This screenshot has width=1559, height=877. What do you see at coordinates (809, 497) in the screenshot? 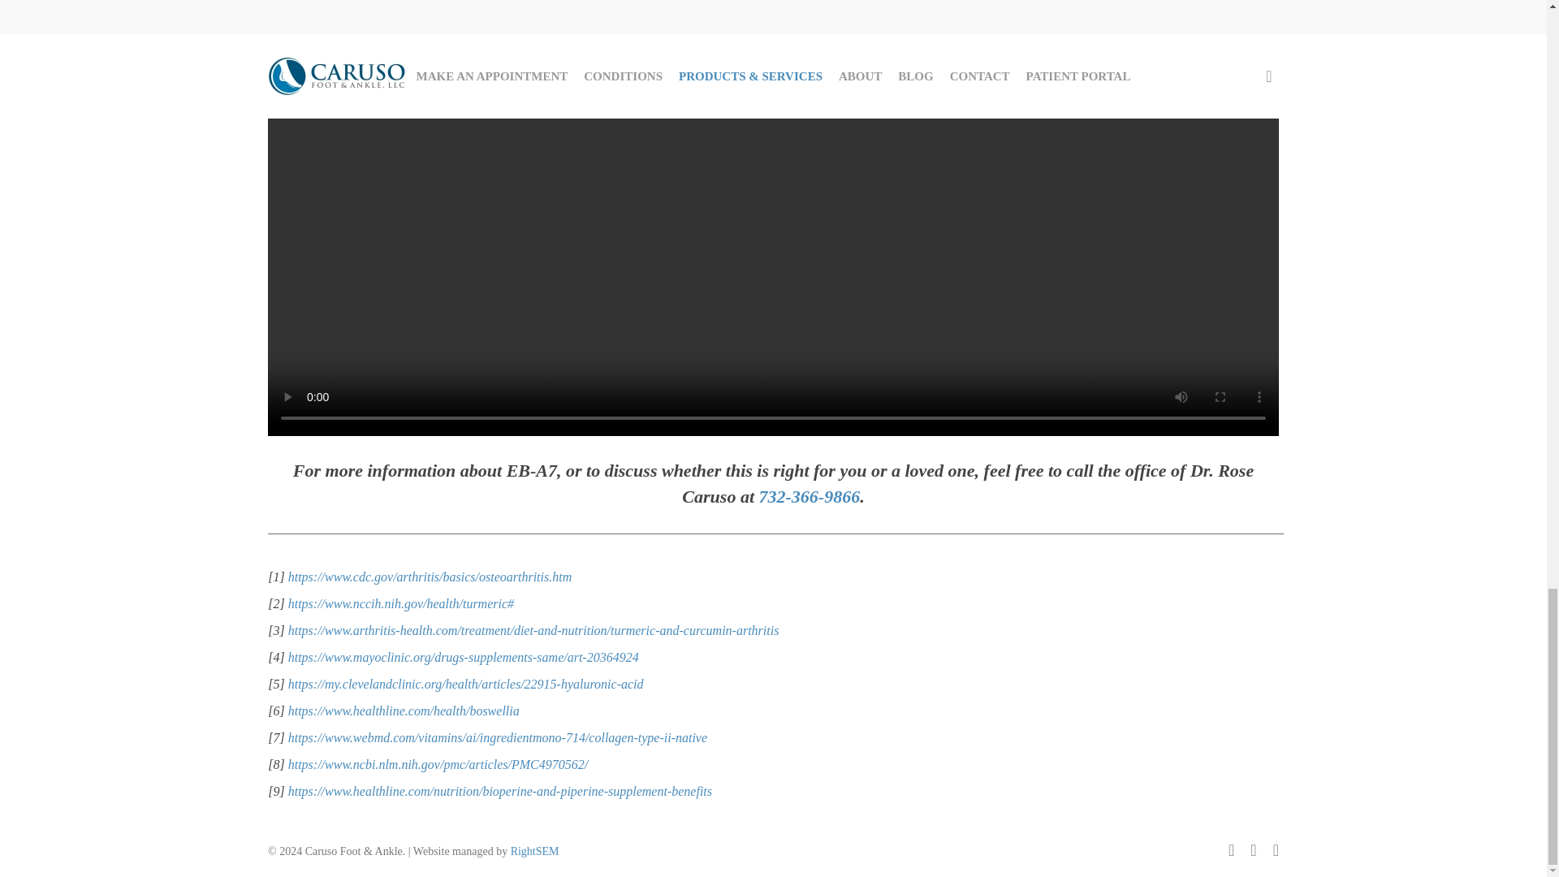
I see `732-366-9866` at bounding box center [809, 497].